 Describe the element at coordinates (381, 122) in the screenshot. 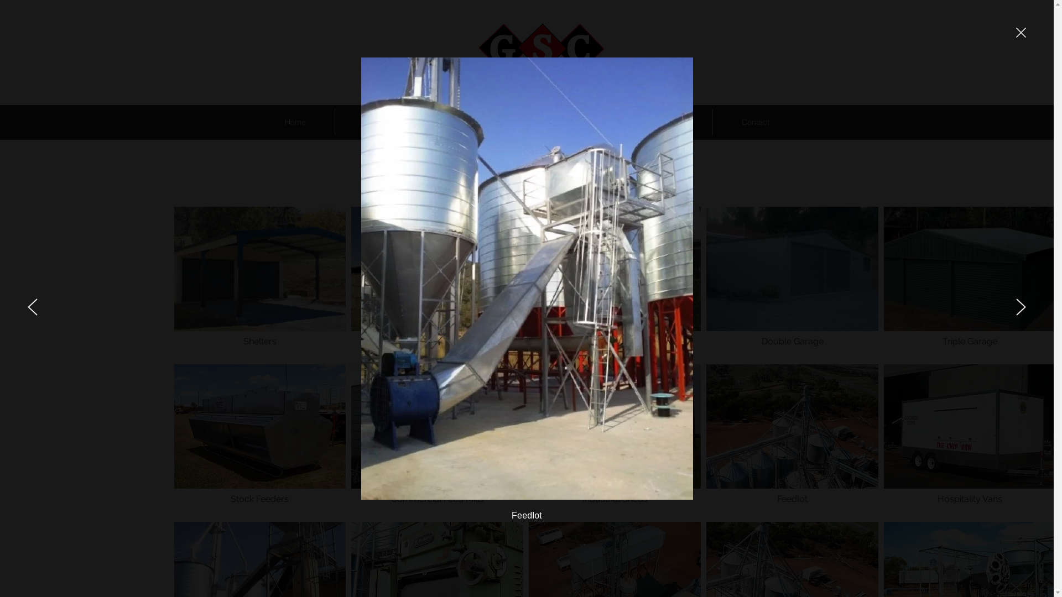

I see `About Us` at that location.